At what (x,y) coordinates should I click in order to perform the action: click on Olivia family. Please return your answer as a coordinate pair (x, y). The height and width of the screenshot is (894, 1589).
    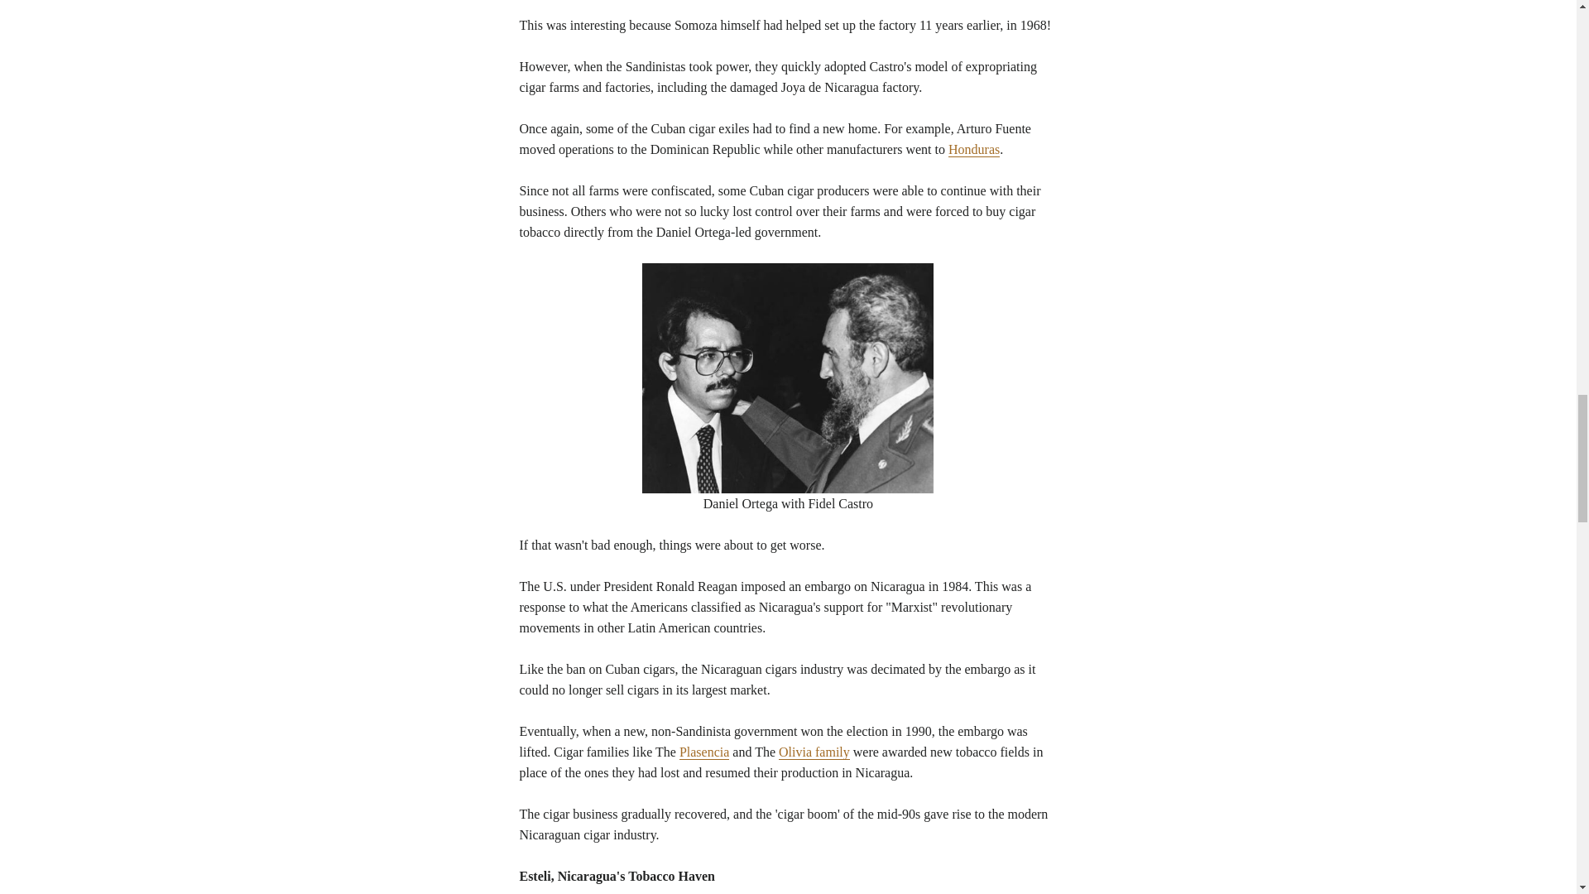
    Looking at the image, I should click on (814, 752).